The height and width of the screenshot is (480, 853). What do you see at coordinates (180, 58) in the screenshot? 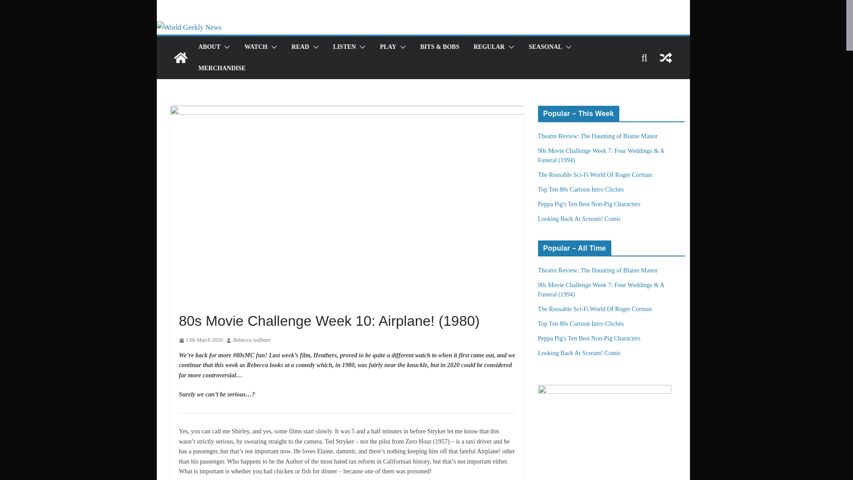
I see `World Geekly News` at bounding box center [180, 58].